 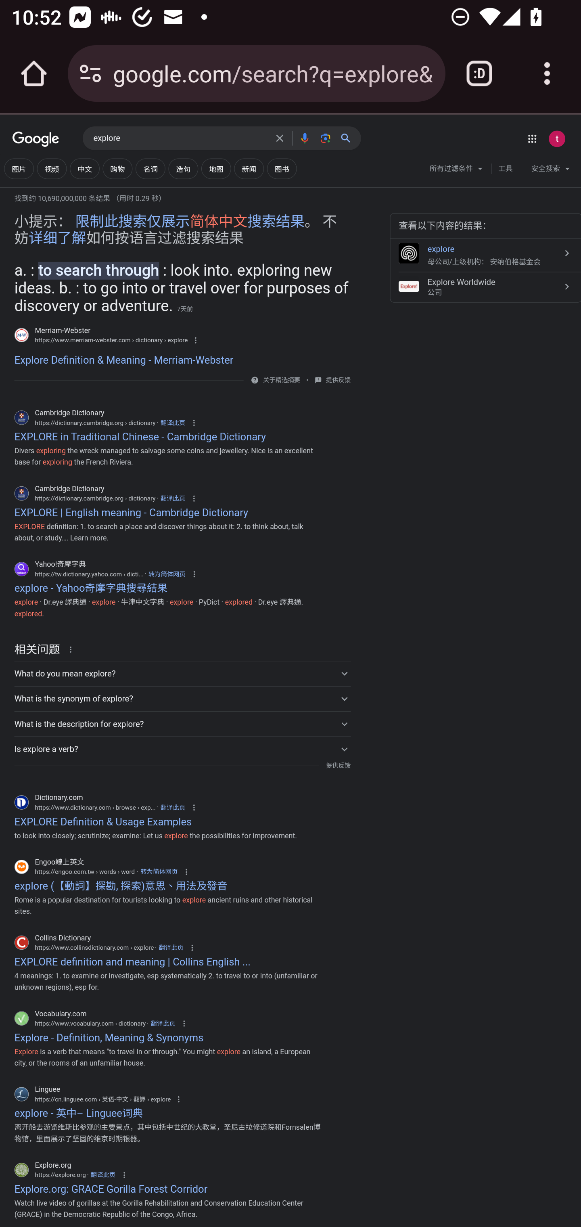 I want to click on Open the home page, so click(x=34, y=73).